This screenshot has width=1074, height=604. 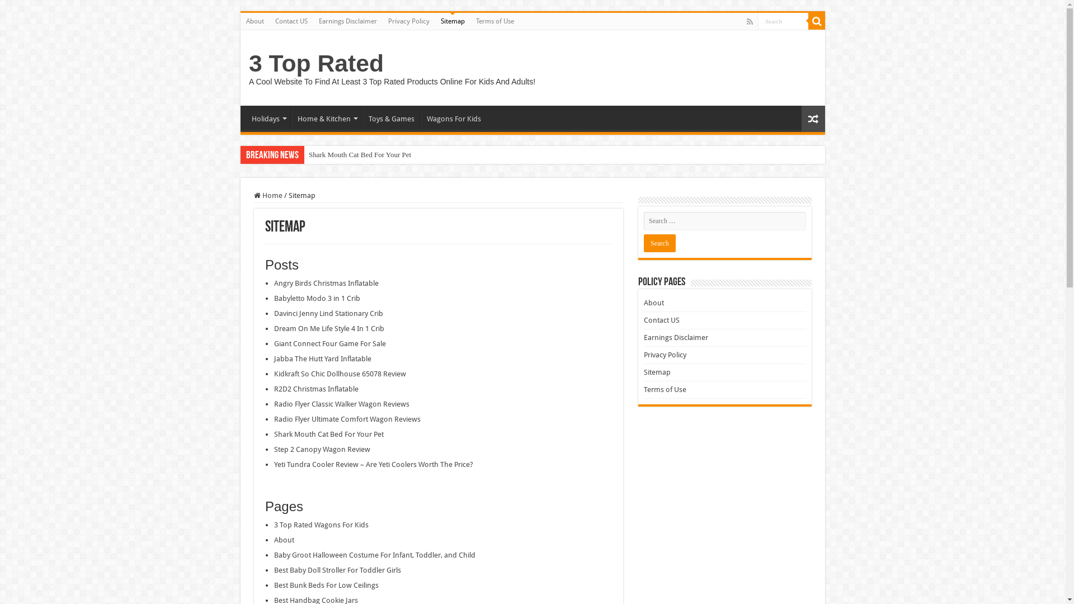 What do you see at coordinates (392, 117) in the screenshot?
I see `Toys & Games` at bounding box center [392, 117].